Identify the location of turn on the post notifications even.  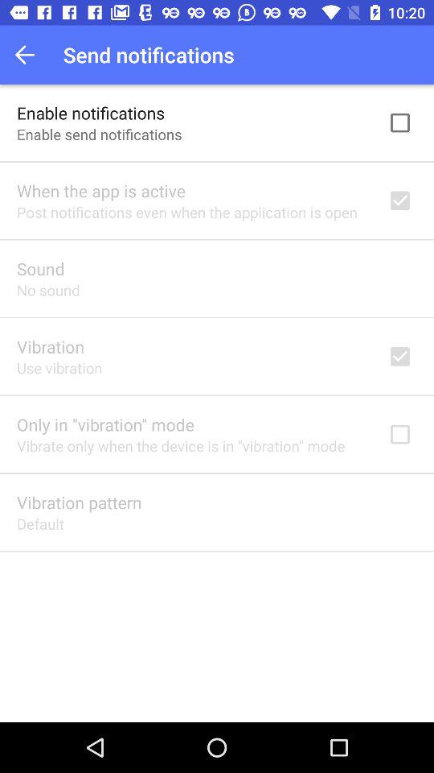
(186, 212).